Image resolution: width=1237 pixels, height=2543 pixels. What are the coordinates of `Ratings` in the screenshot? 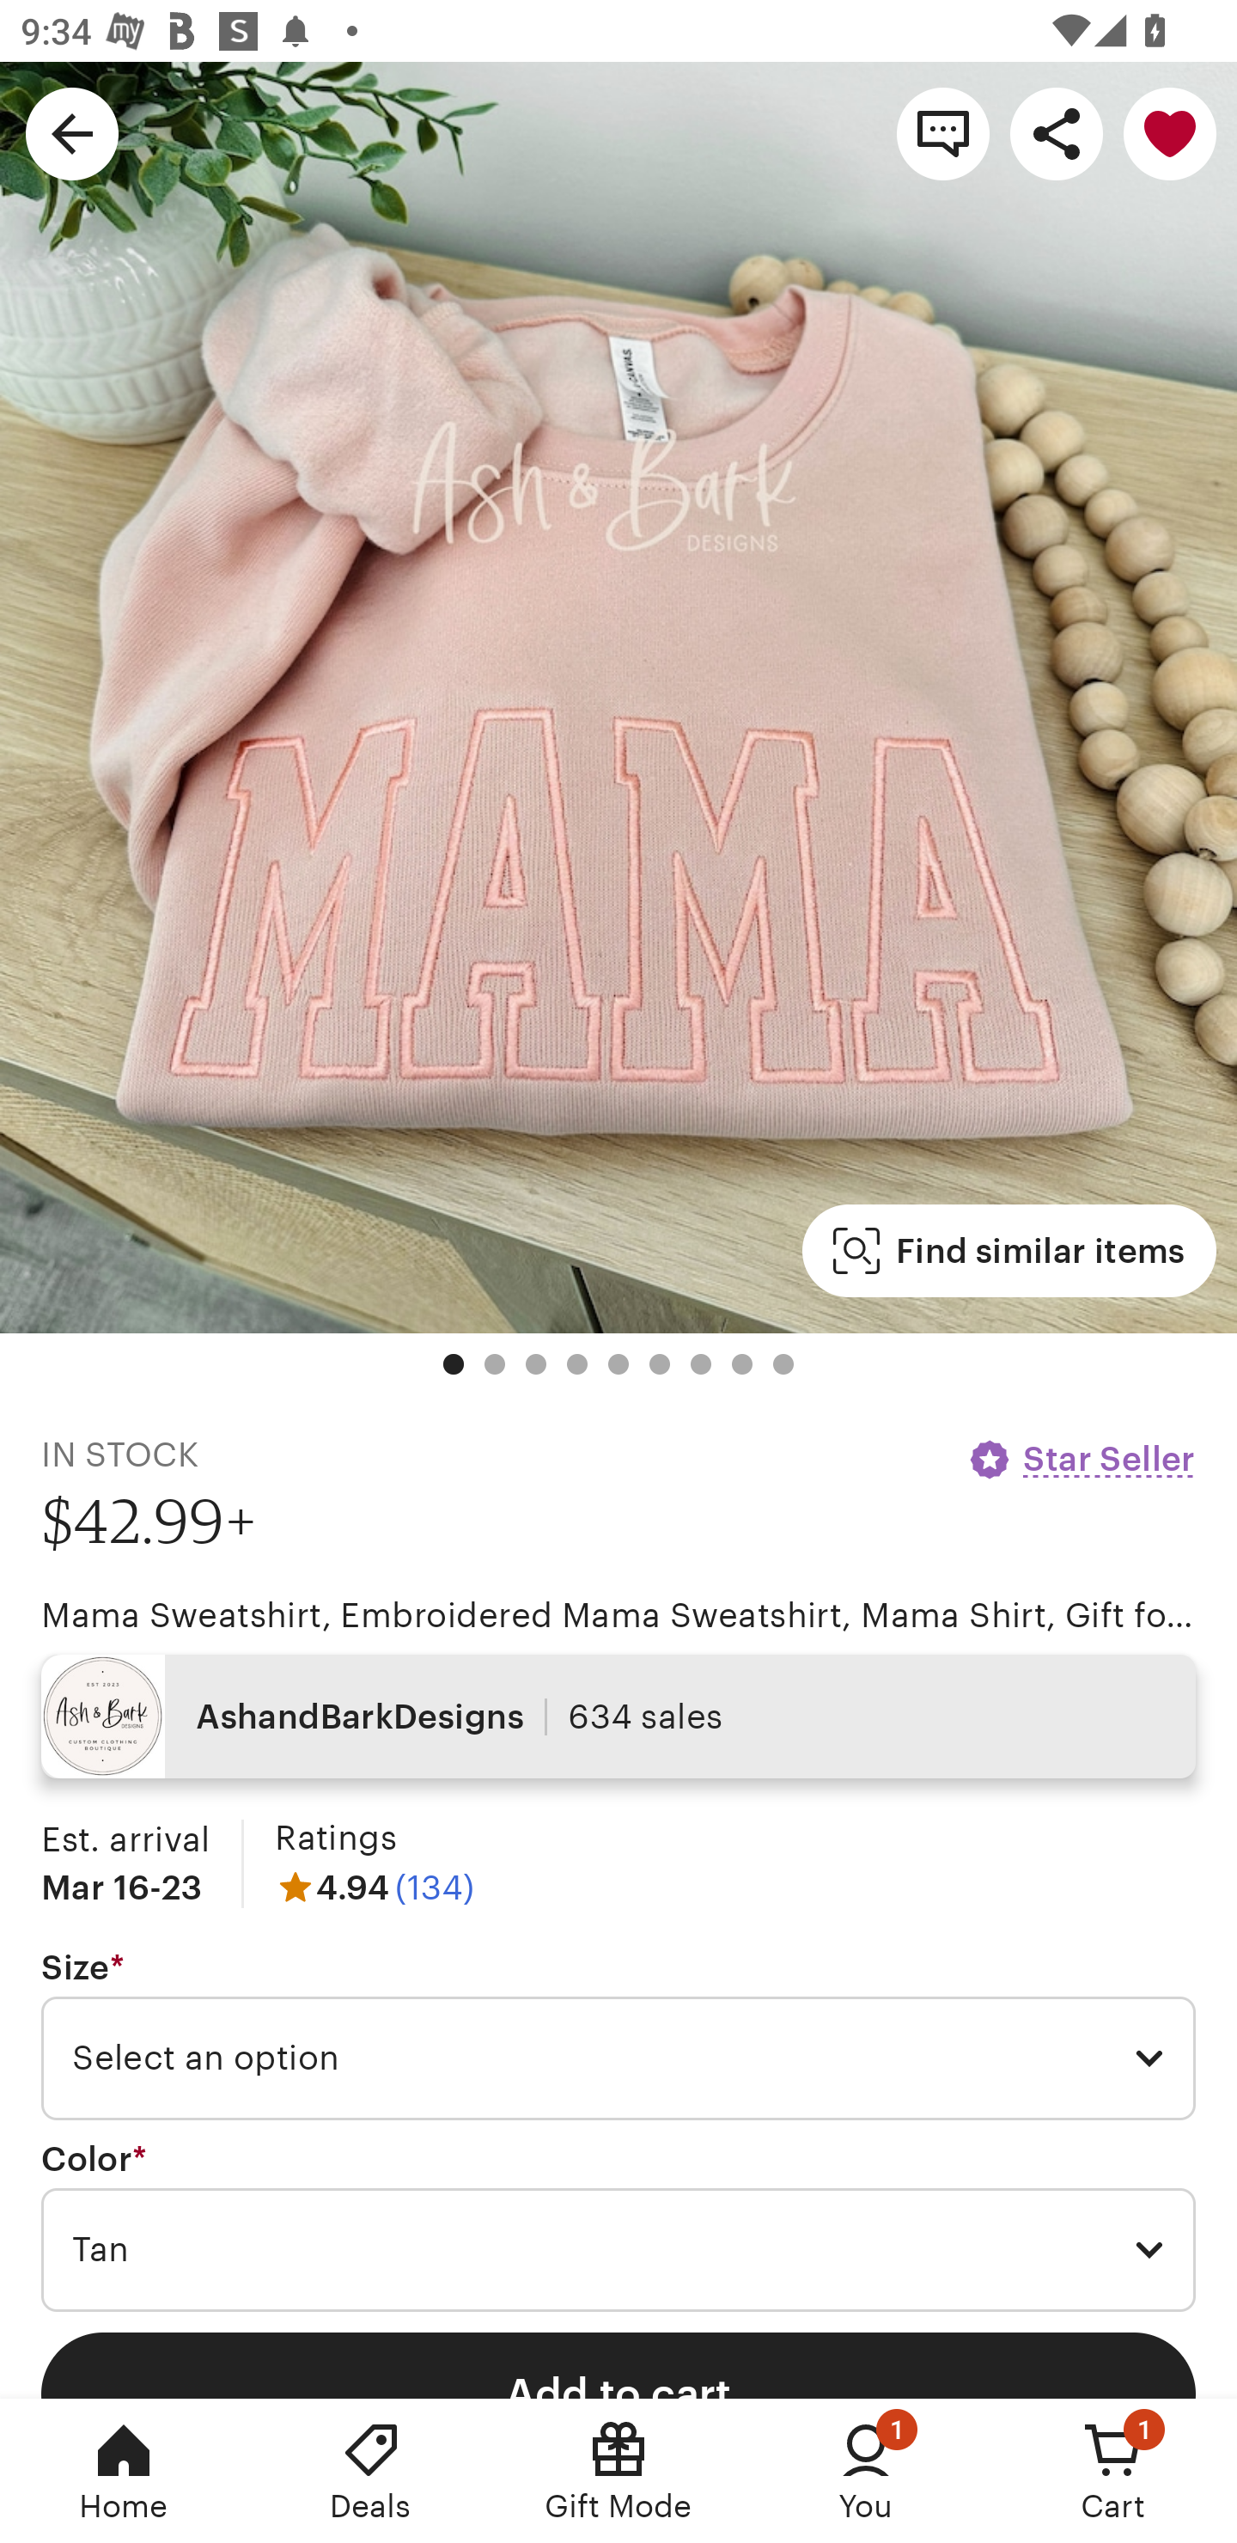 It's located at (335, 1839).